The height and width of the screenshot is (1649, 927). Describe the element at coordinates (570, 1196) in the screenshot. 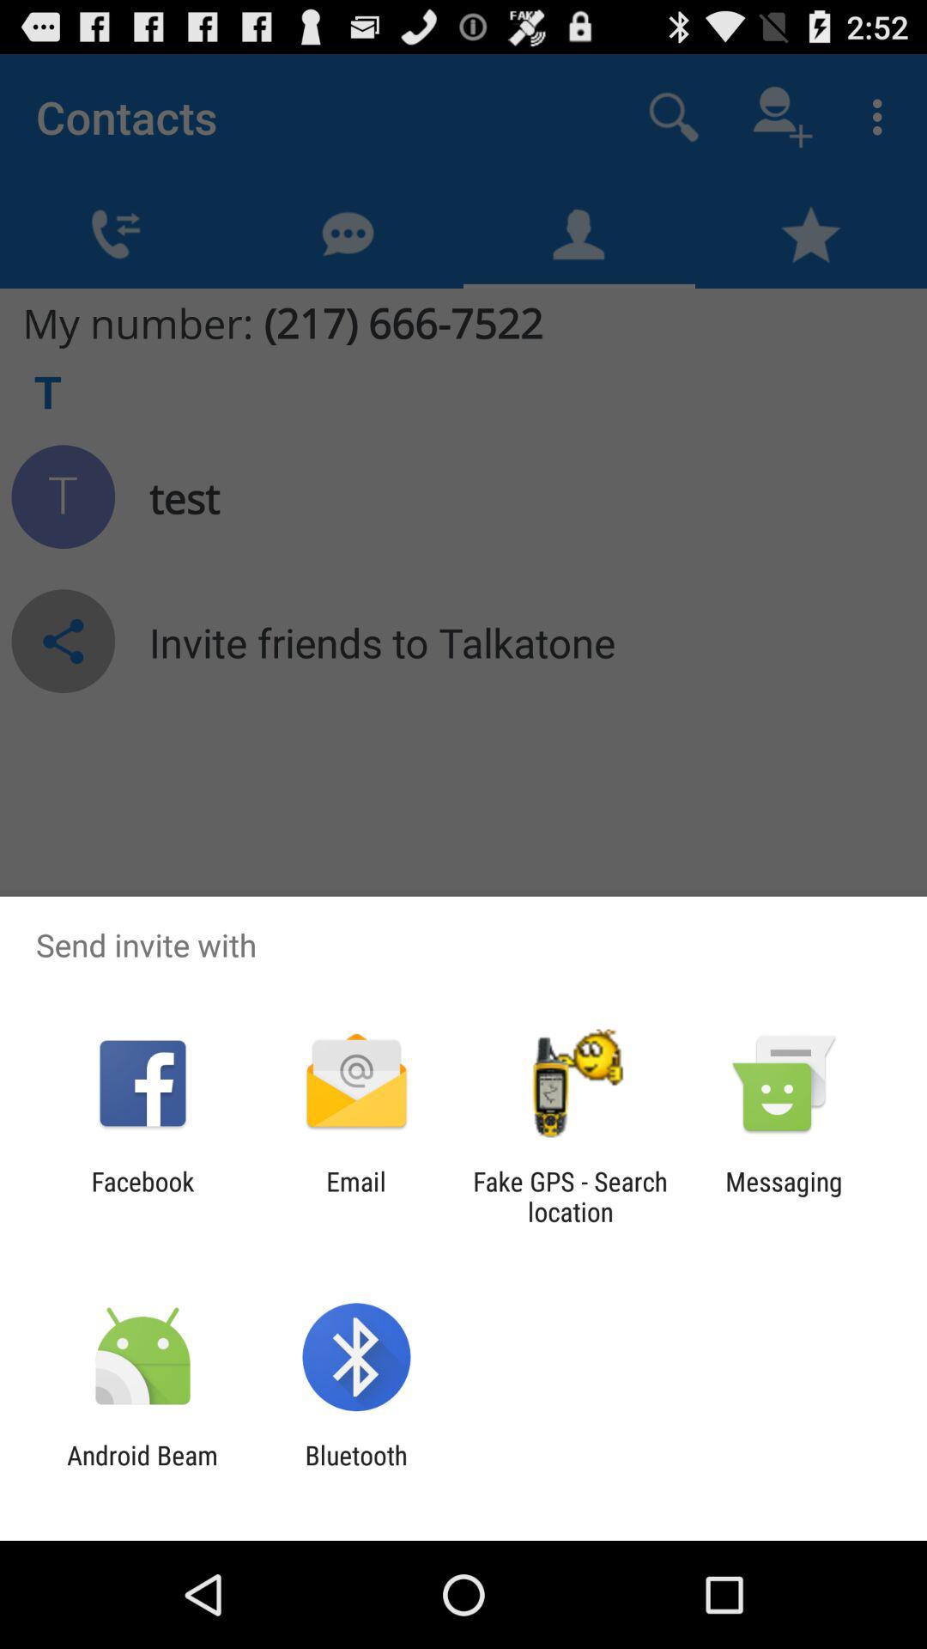

I see `click app next to messaging app` at that location.